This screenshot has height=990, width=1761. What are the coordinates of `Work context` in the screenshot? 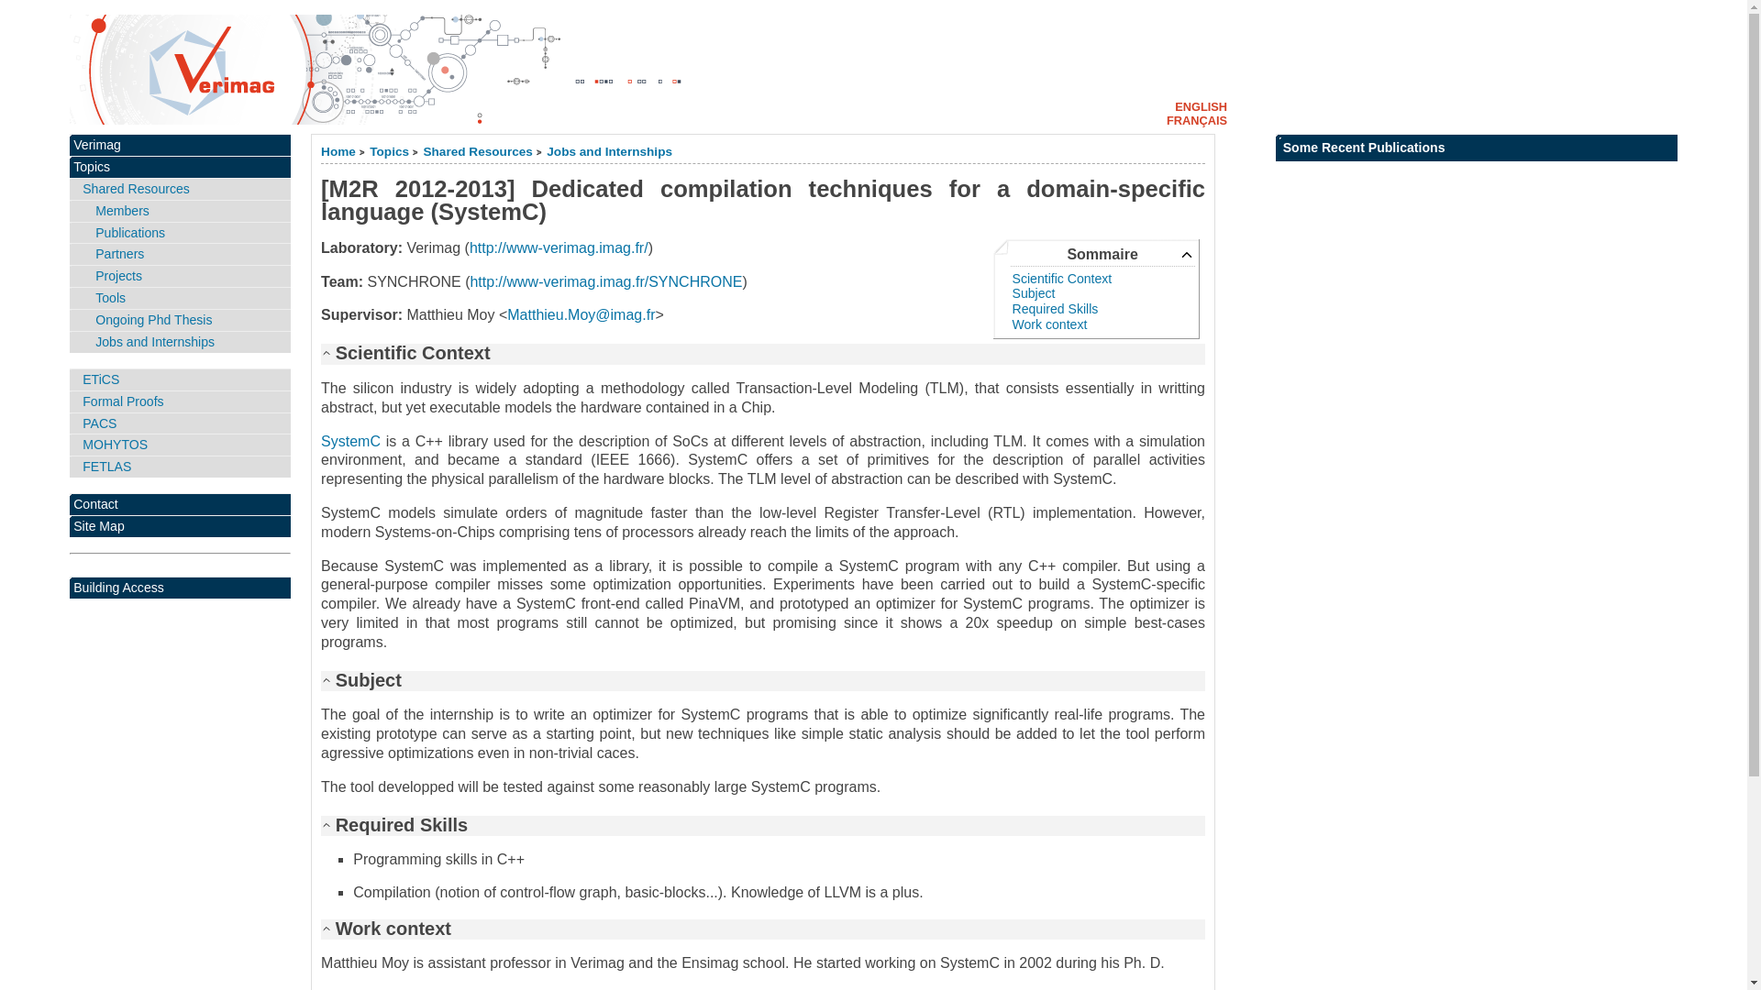 It's located at (1050, 324).